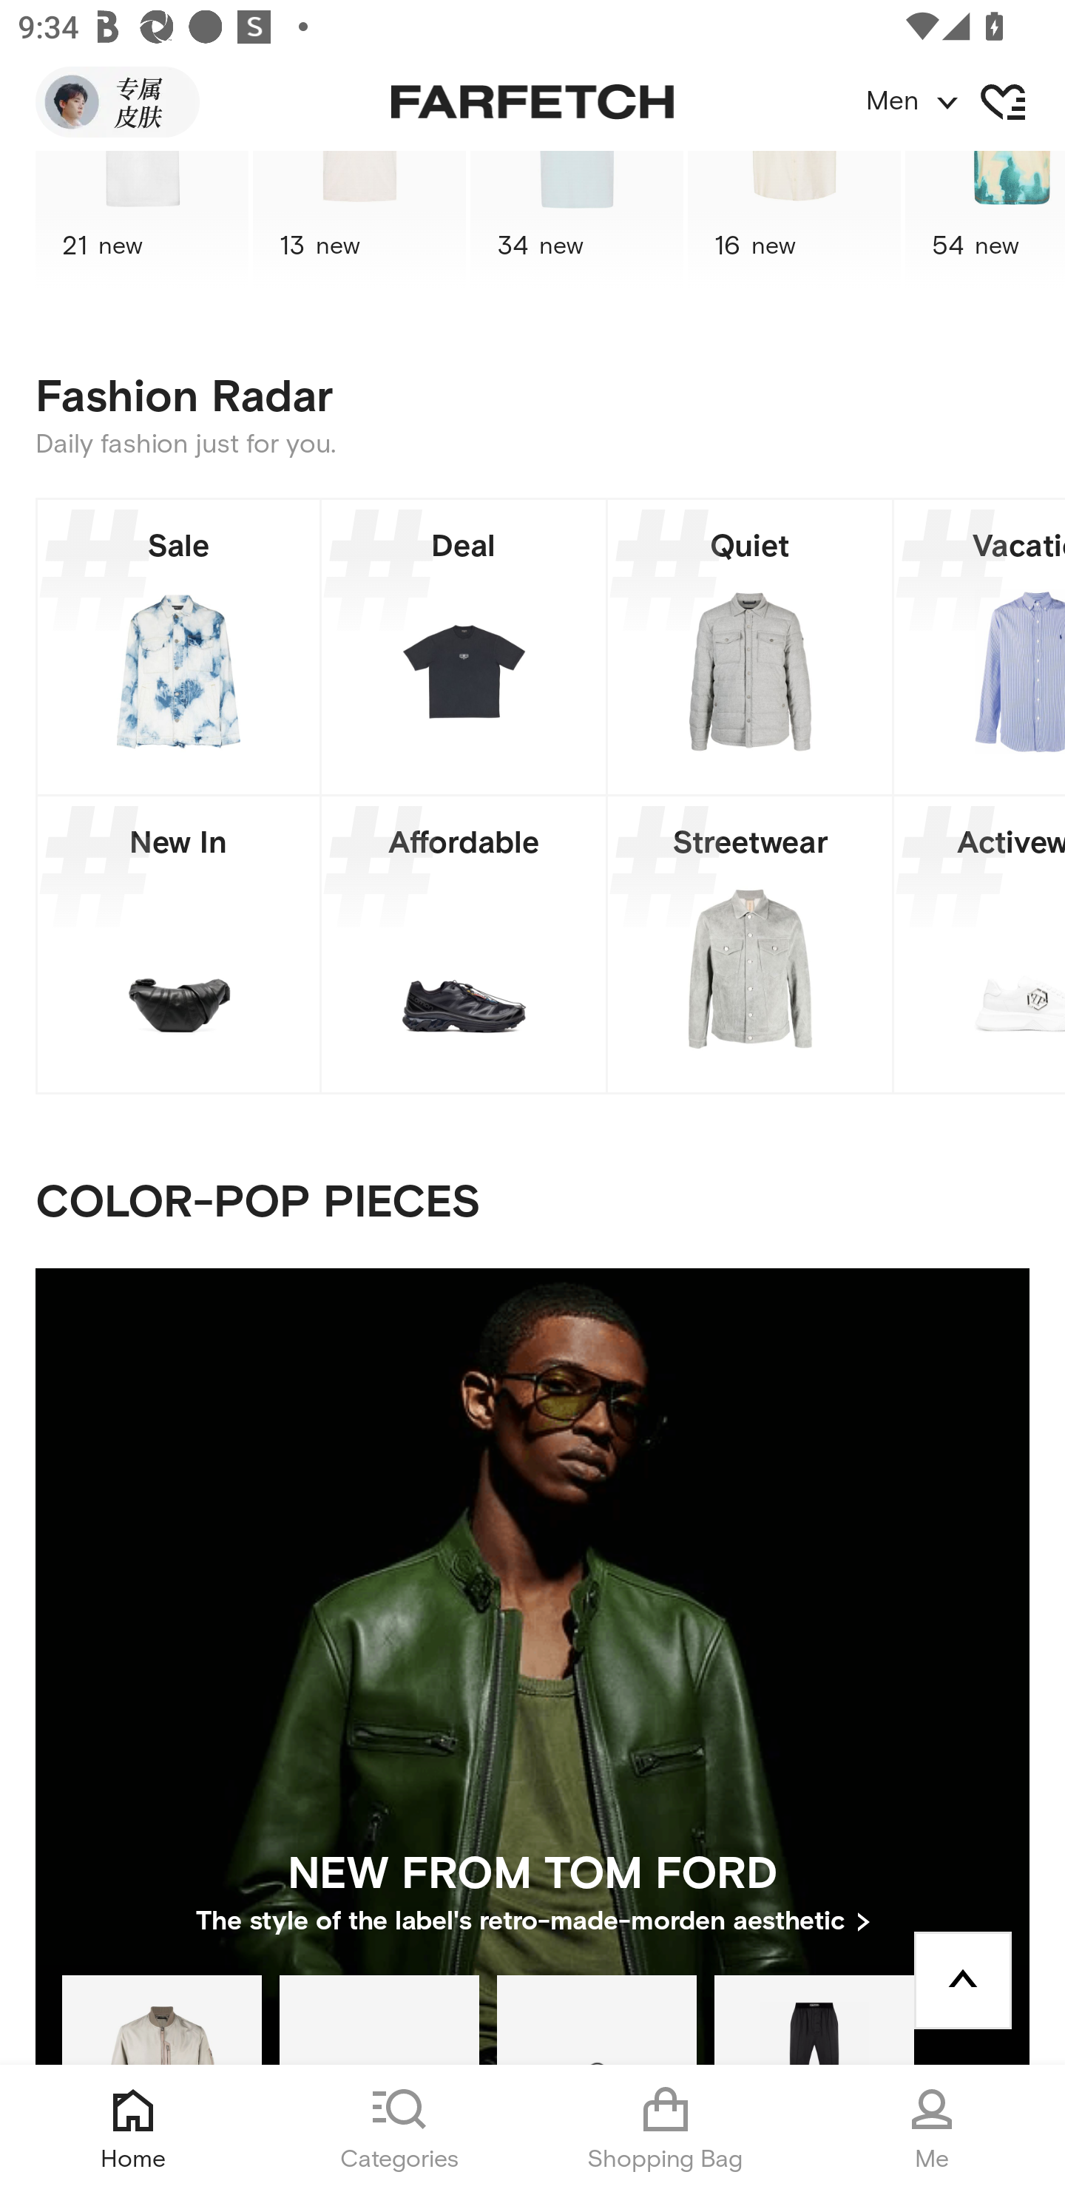 Image resolution: width=1065 pixels, height=2189 pixels. What do you see at coordinates (178, 646) in the screenshot?
I see `Sale` at bounding box center [178, 646].